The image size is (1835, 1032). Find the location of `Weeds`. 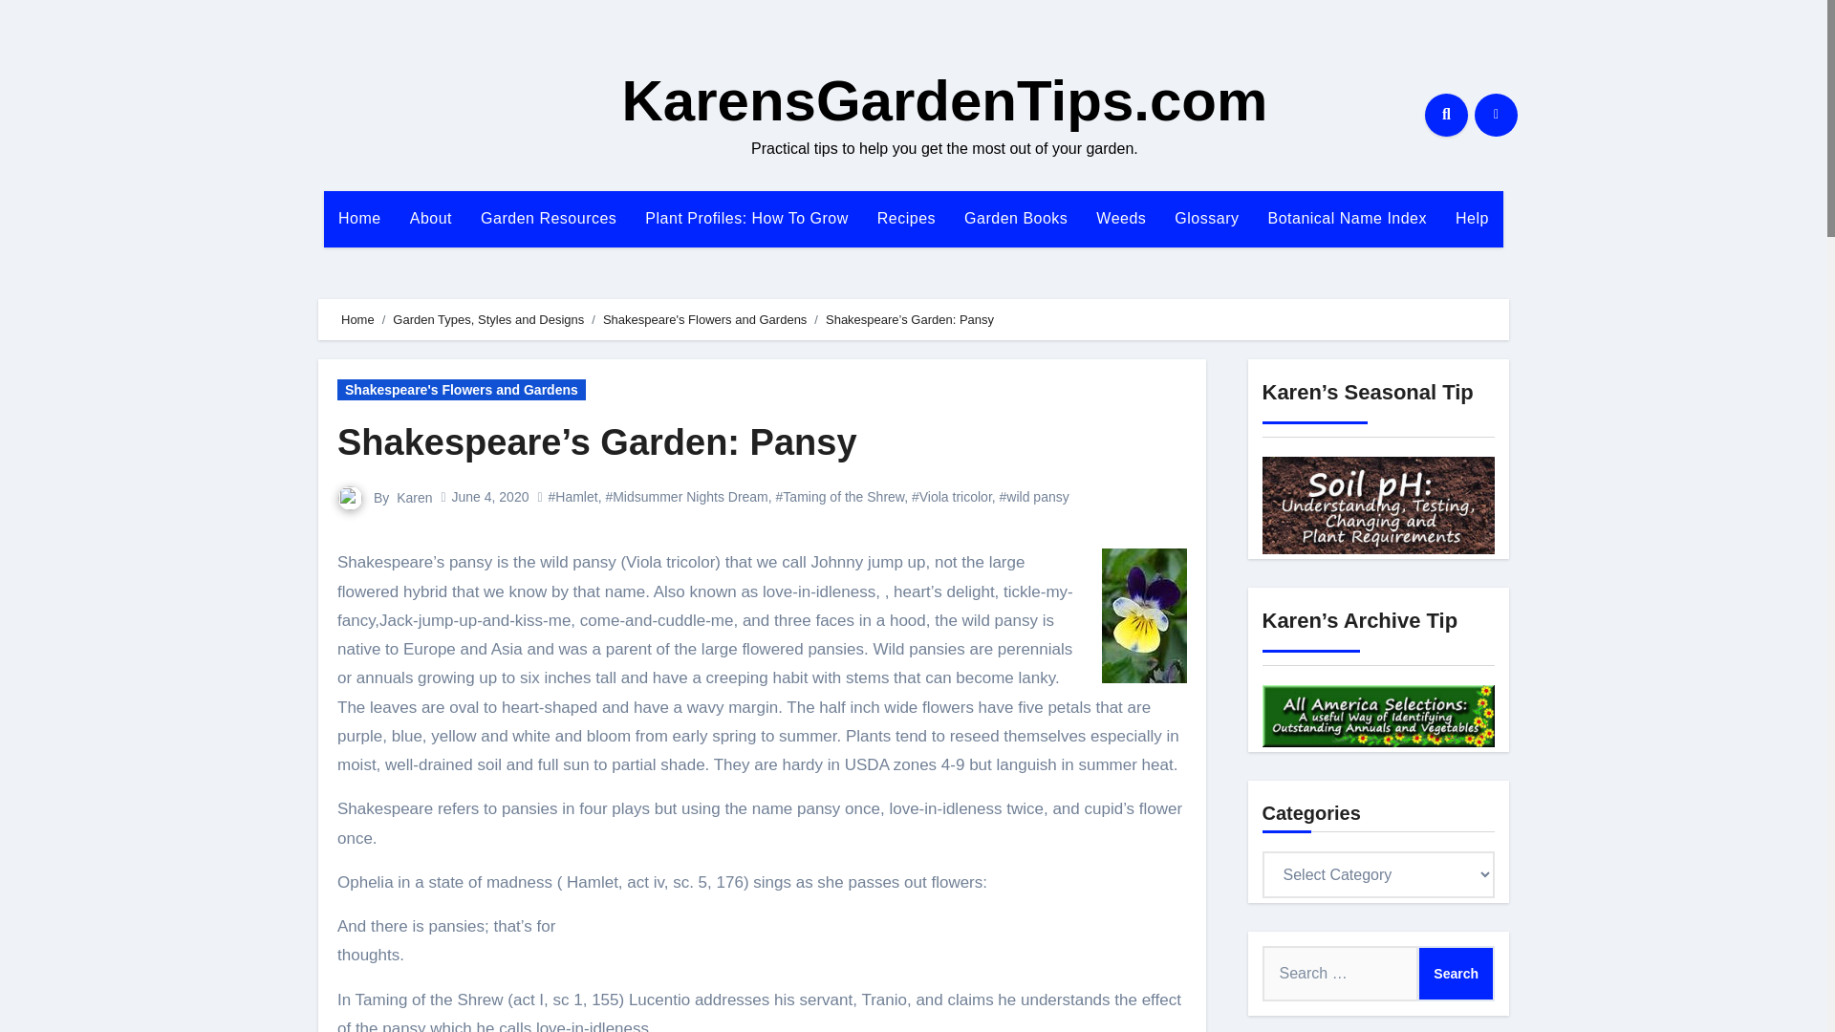

Weeds is located at coordinates (1120, 218).